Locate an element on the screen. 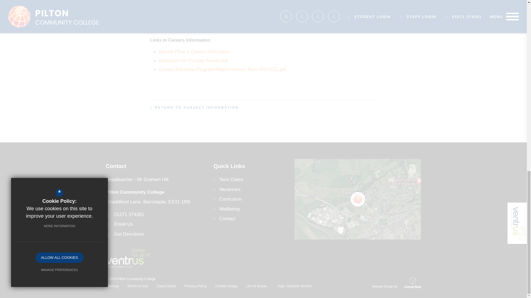 The height and width of the screenshot is (298, 531). Get Directions is located at coordinates (159, 234).